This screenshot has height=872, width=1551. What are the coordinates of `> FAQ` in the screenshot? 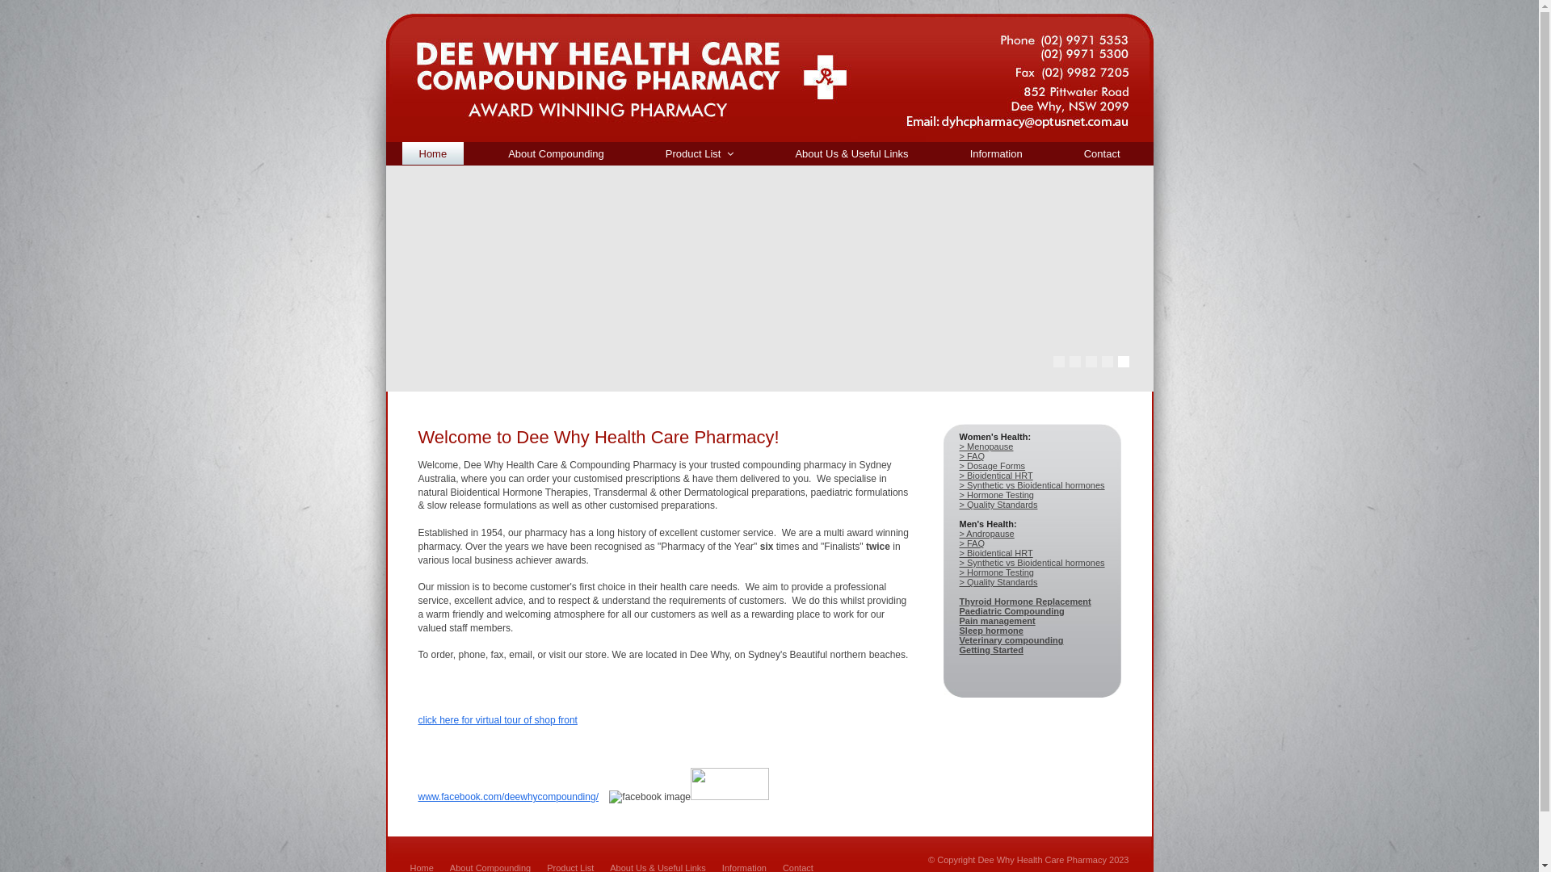 It's located at (973, 456).